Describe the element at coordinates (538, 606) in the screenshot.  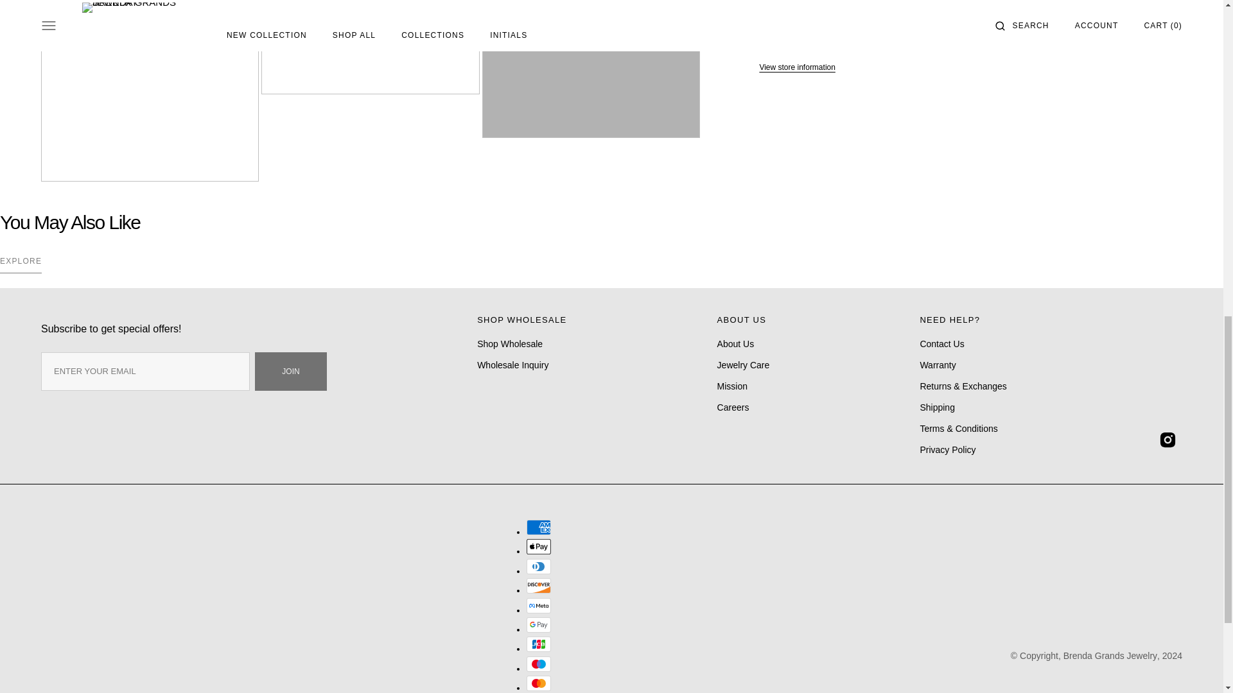
I see `Meta Pay` at that location.